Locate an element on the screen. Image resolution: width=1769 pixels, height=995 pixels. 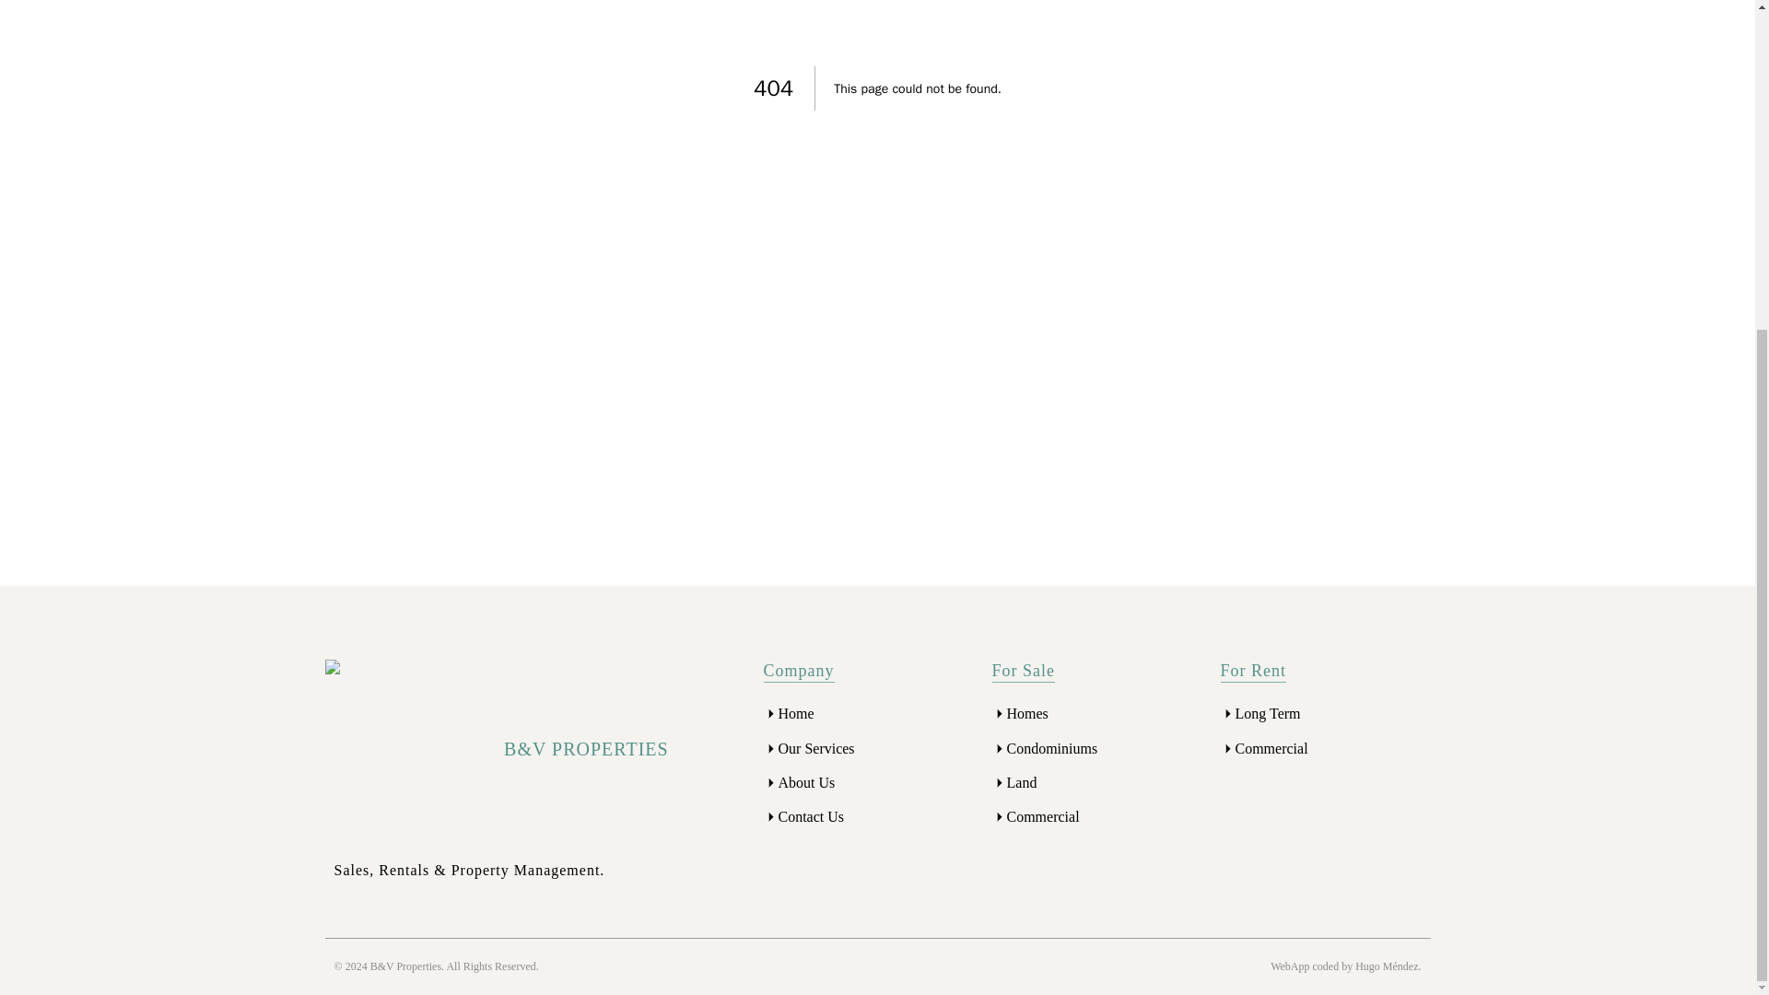
Commercial is located at coordinates (1271, 748).